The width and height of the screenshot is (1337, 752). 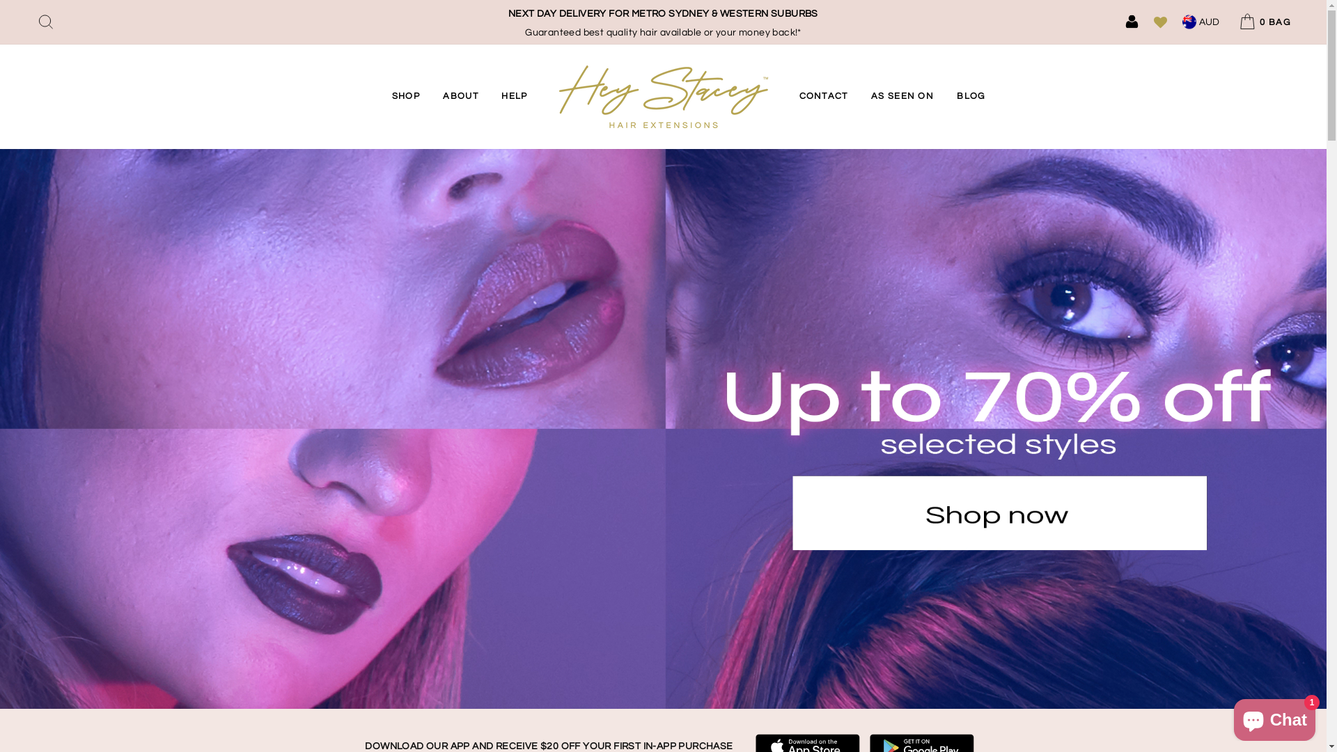 What do you see at coordinates (0, 0) in the screenshot?
I see `Skip to content` at bounding box center [0, 0].